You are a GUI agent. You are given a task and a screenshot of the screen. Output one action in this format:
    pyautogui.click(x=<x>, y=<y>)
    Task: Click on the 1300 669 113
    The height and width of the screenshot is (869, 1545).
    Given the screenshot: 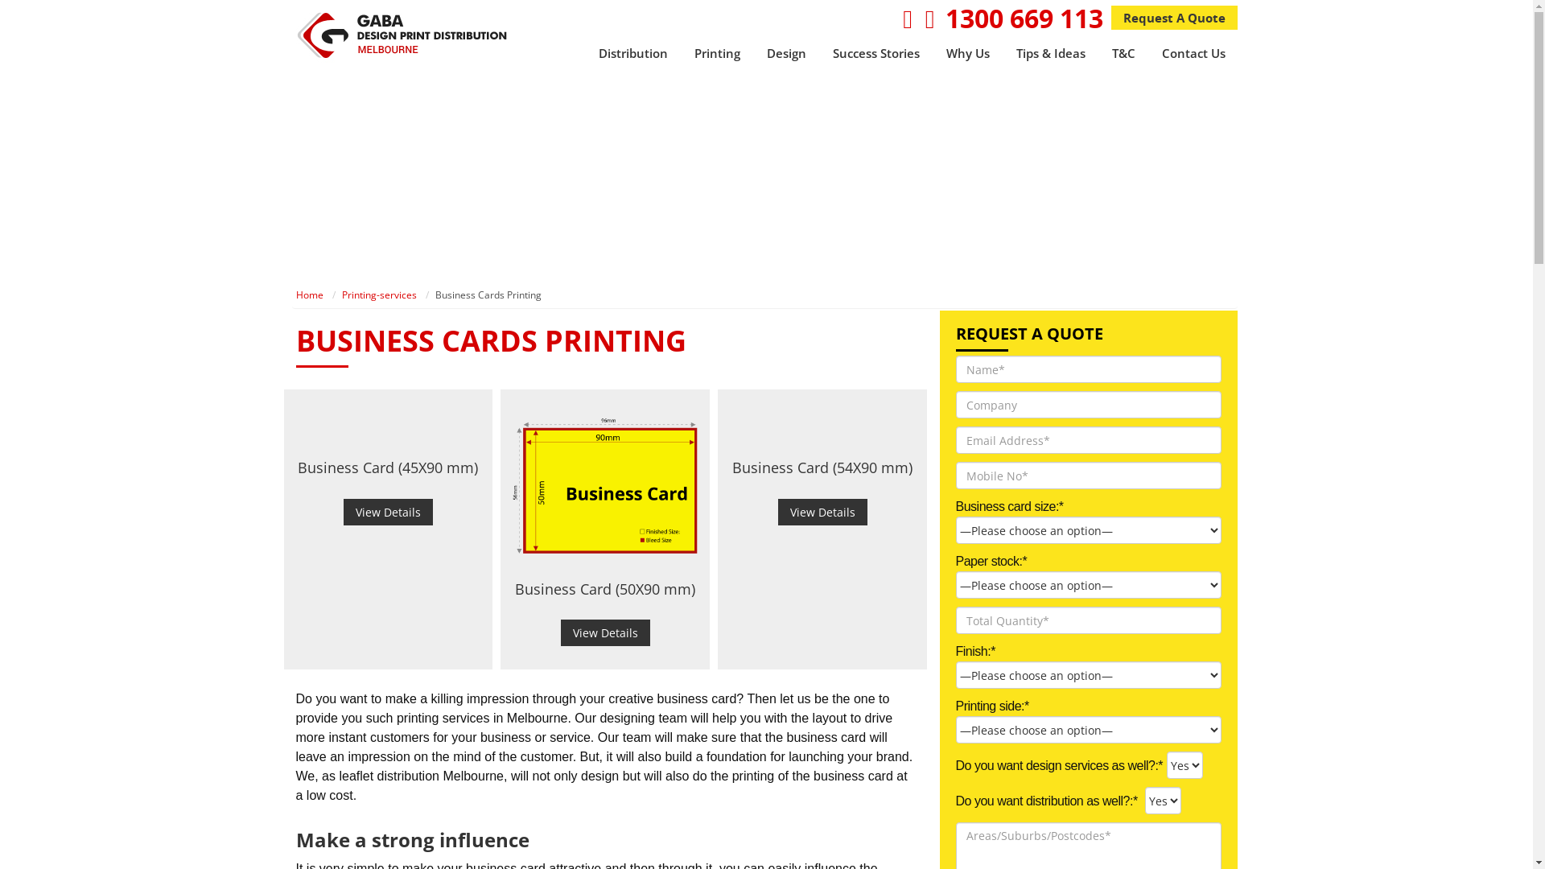 What is the action you would take?
    pyautogui.click(x=1024, y=18)
    